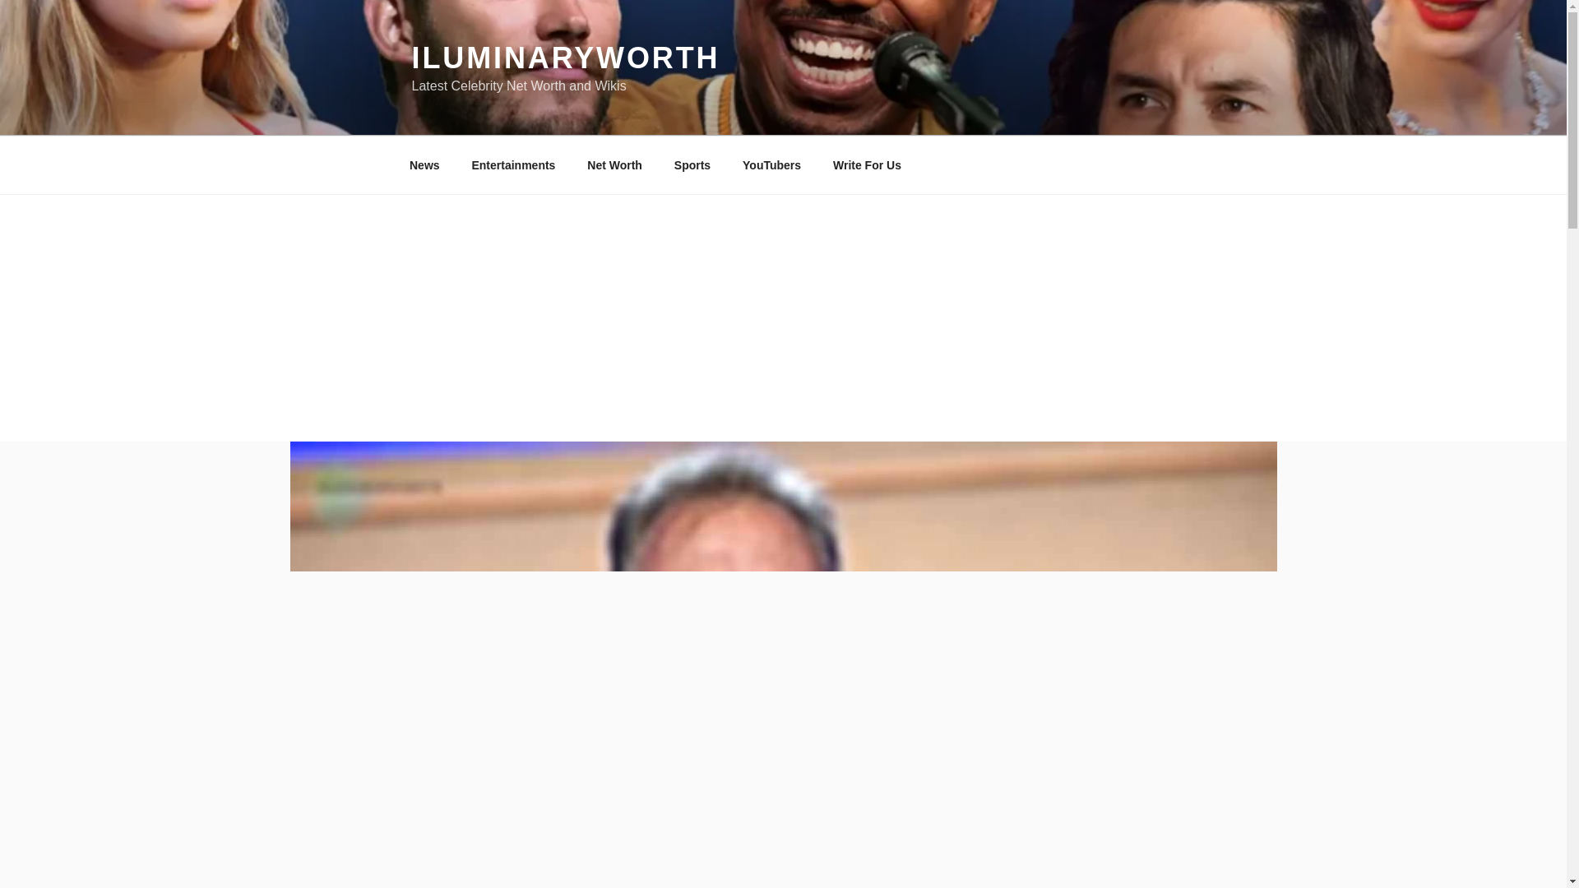 This screenshot has height=888, width=1579. Describe the element at coordinates (614, 164) in the screenshot. I see `Net Worth` at that location.